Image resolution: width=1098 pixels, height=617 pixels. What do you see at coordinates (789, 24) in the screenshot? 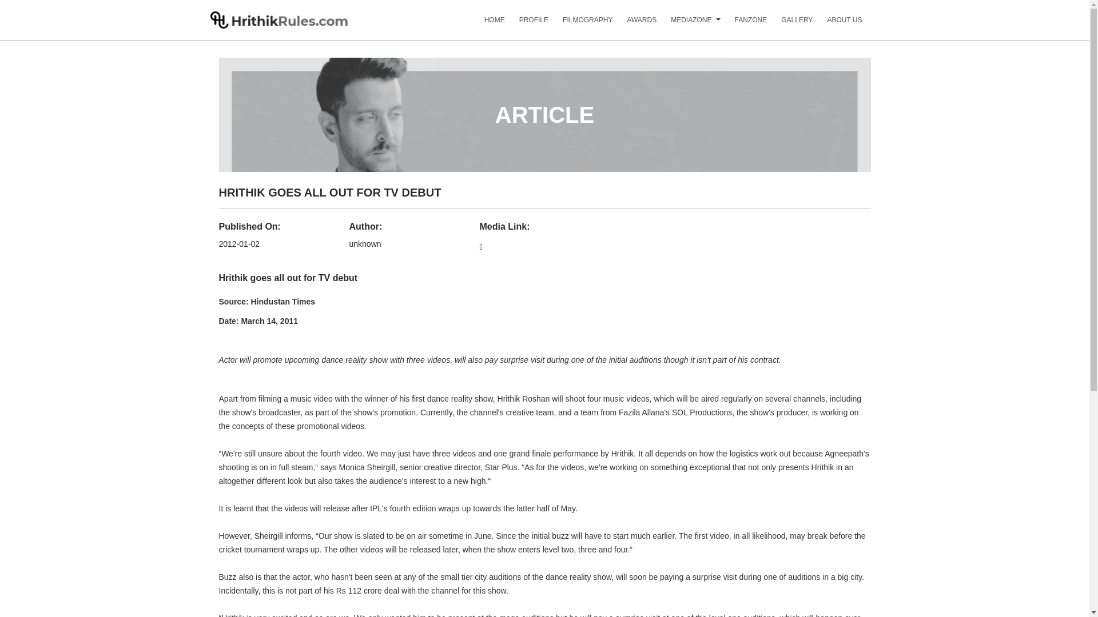
I see `GALLERY` at bounding box center [789, 24].